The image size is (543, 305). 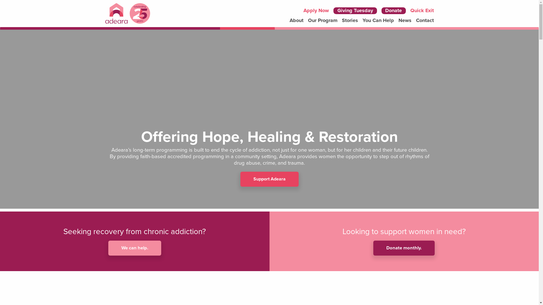 I want to click on Donate, so click(x=394, y=11).